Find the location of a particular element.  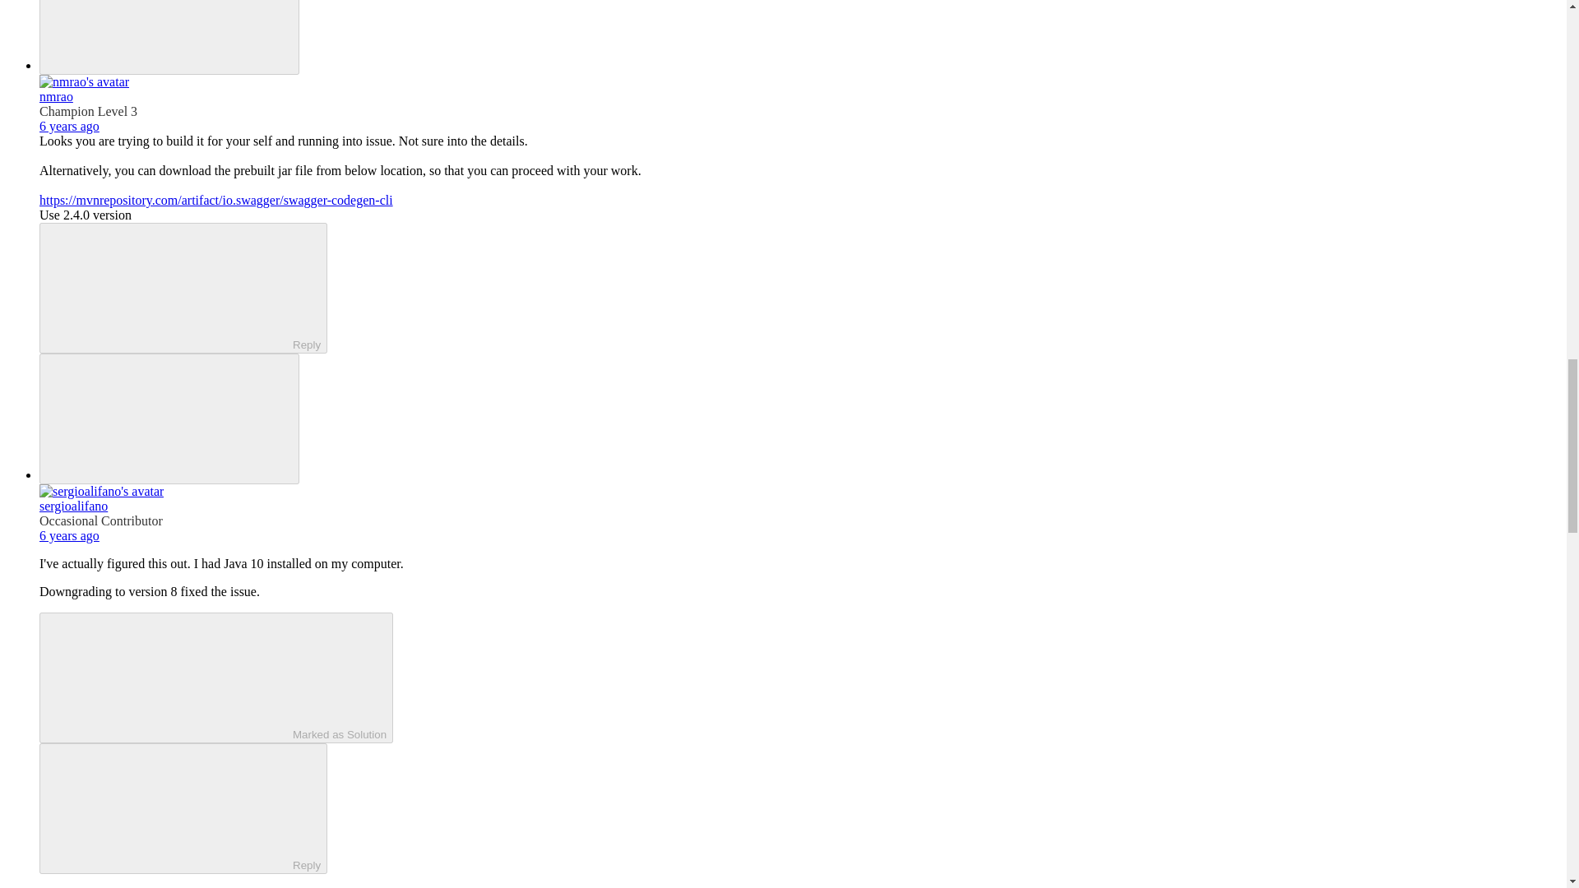

nmrao is located at coordinates (56, 97).